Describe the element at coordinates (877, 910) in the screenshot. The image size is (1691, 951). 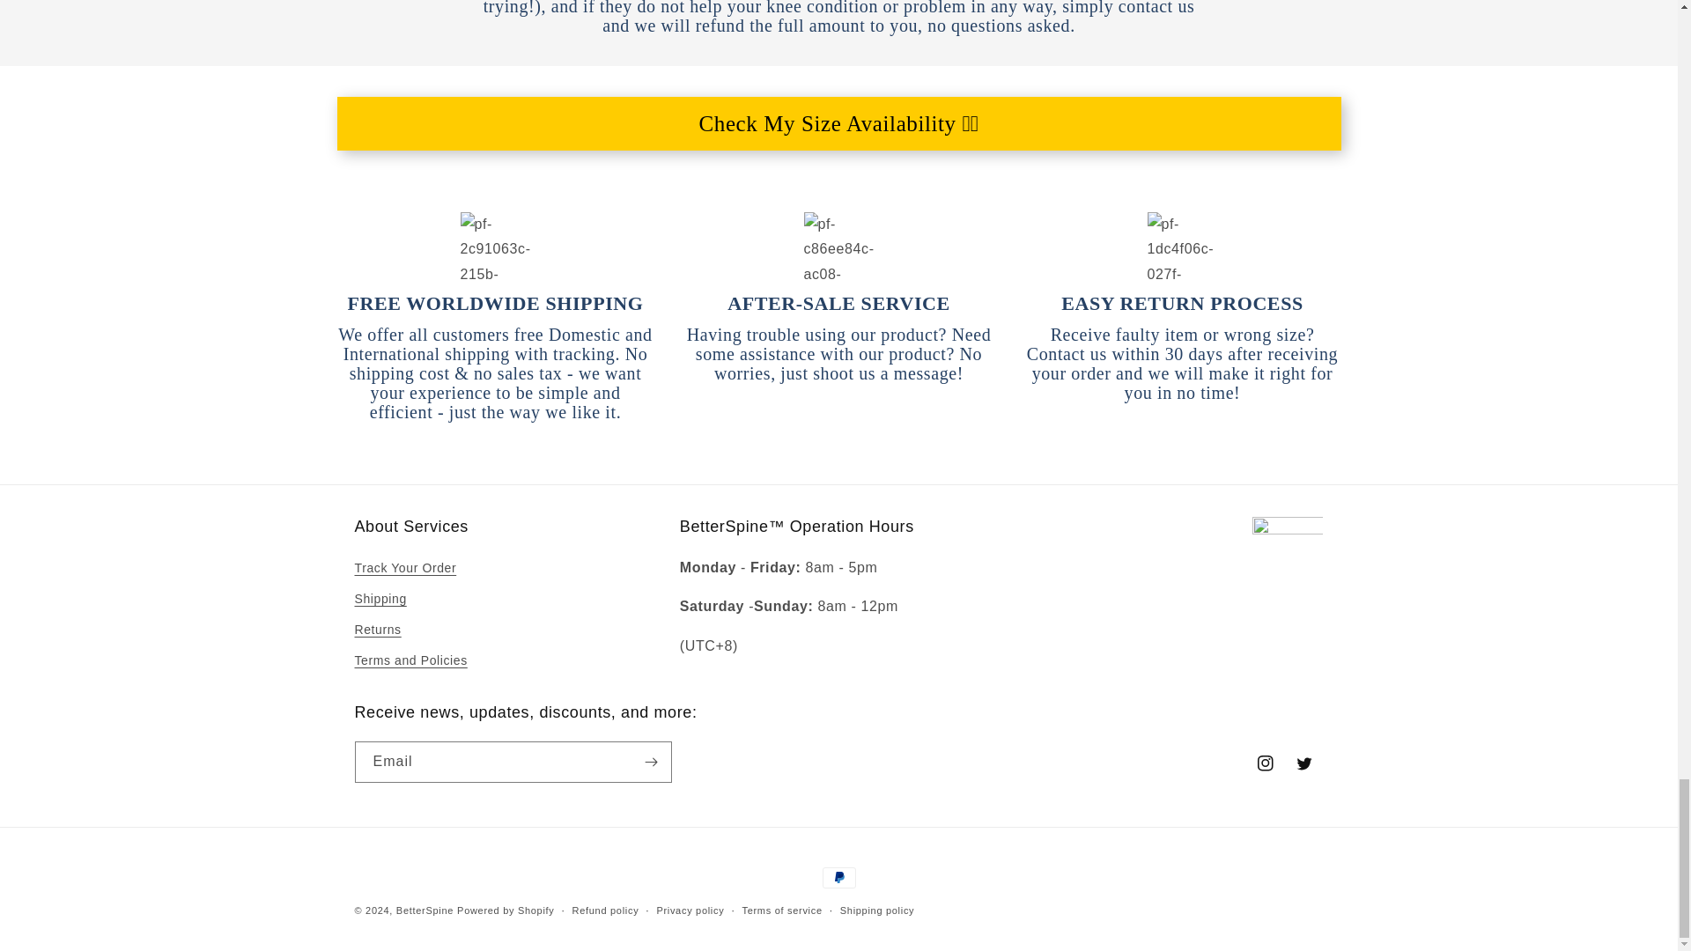
I see `Shipping policy` at that location.